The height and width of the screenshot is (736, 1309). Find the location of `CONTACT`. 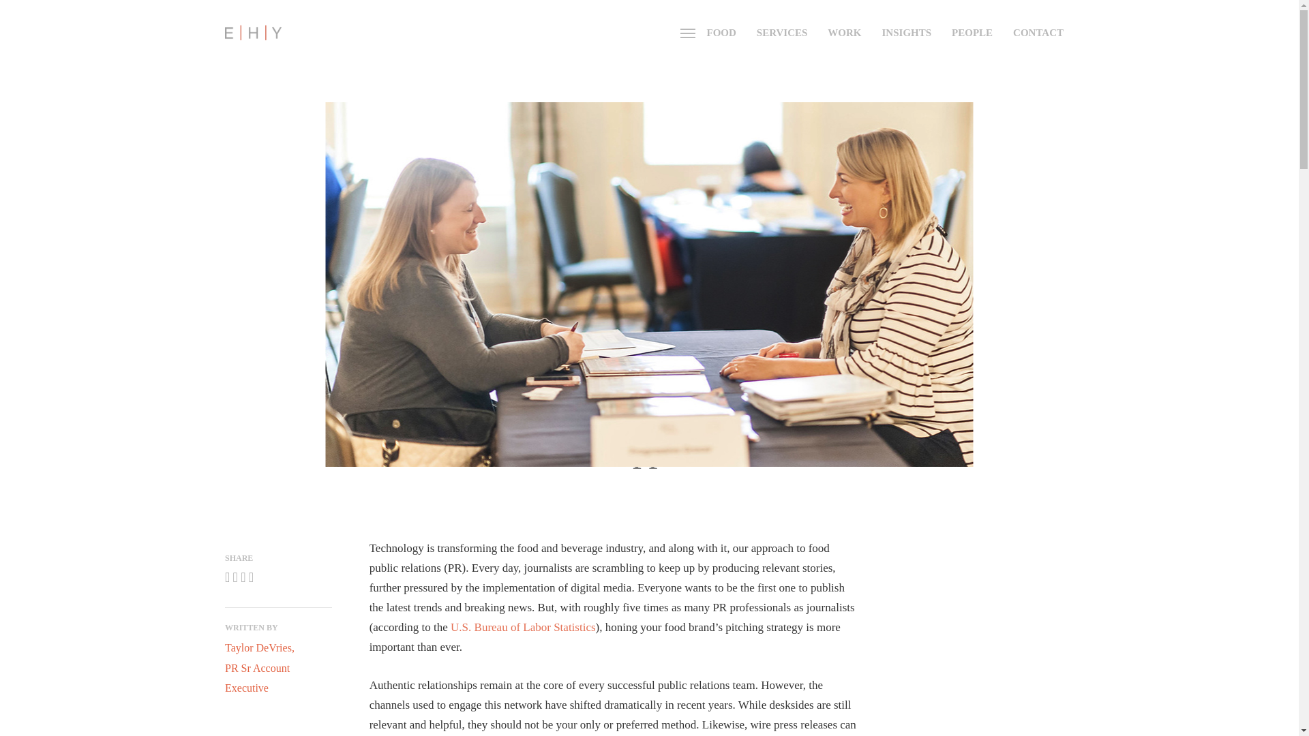

CONTACT is located at coordinates (1038, 33).